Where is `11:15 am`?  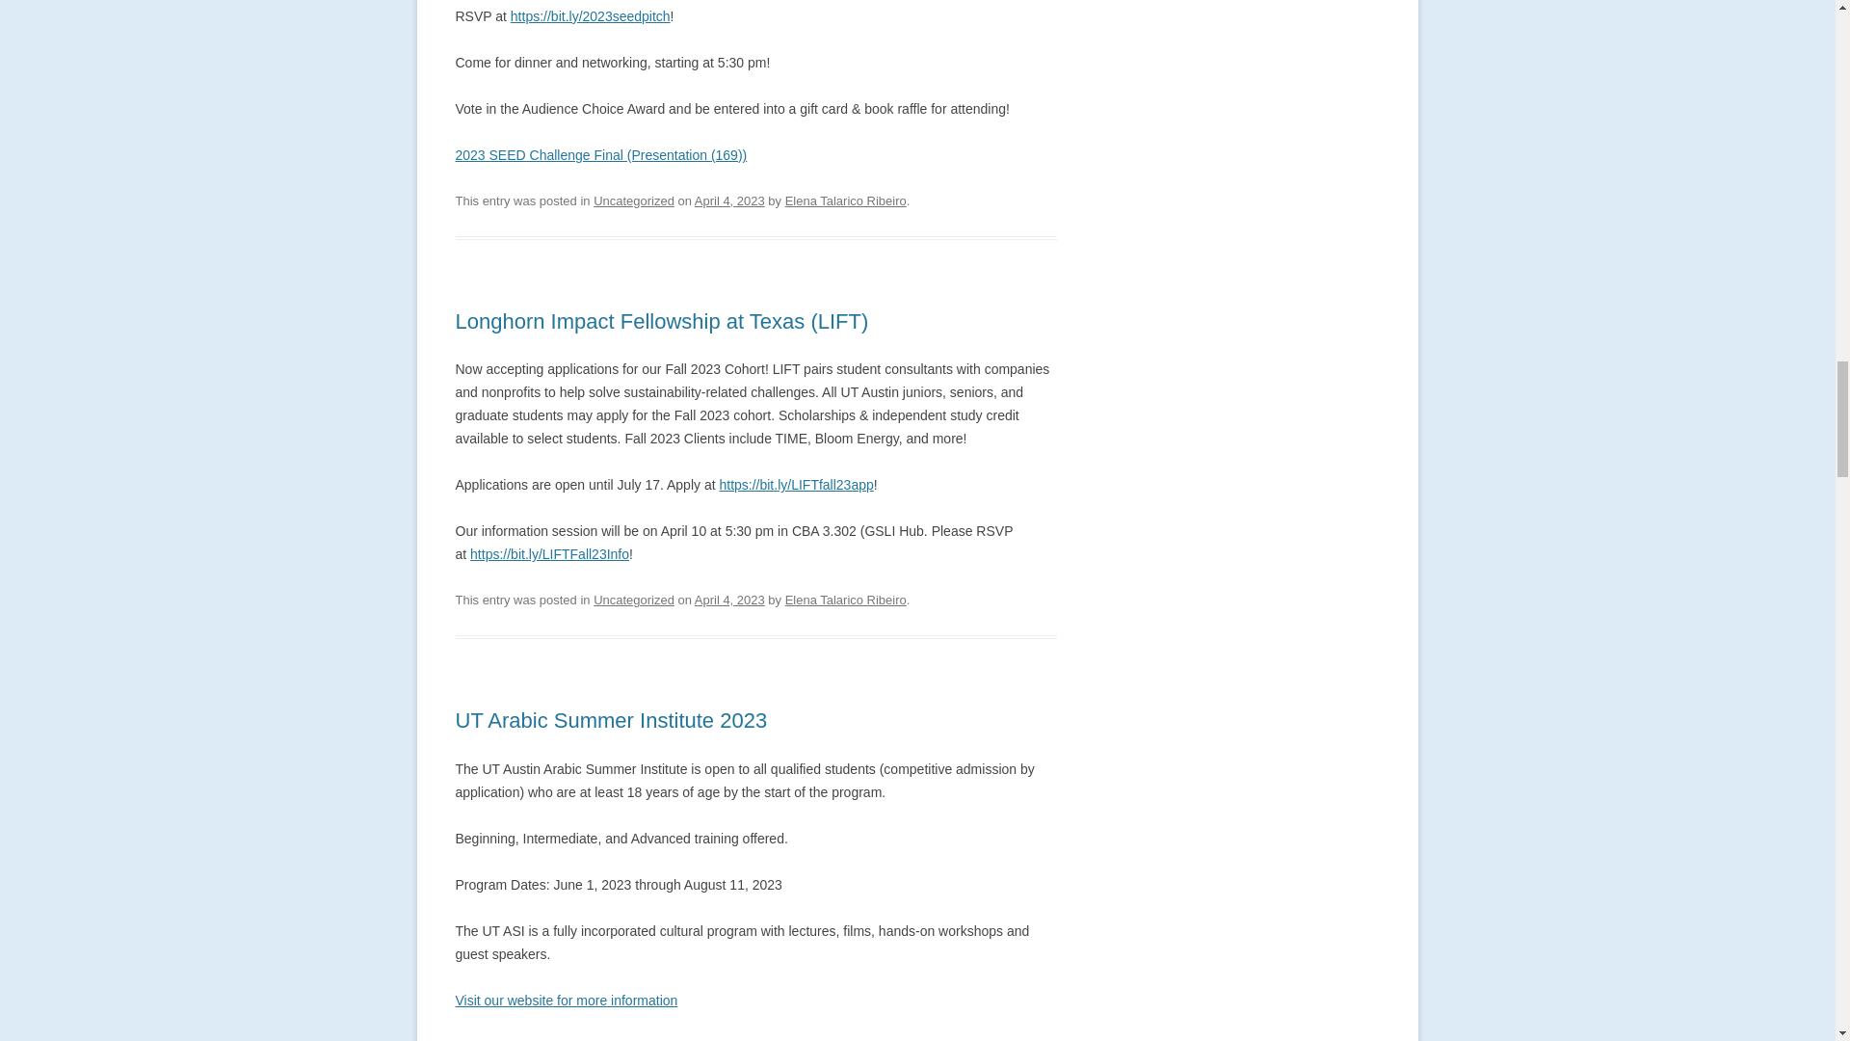 11:15 am is located at coordinates (730, 200).